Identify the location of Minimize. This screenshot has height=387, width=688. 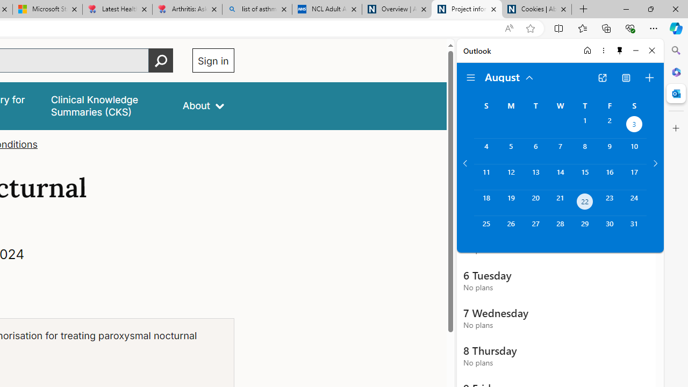
(635, 51).